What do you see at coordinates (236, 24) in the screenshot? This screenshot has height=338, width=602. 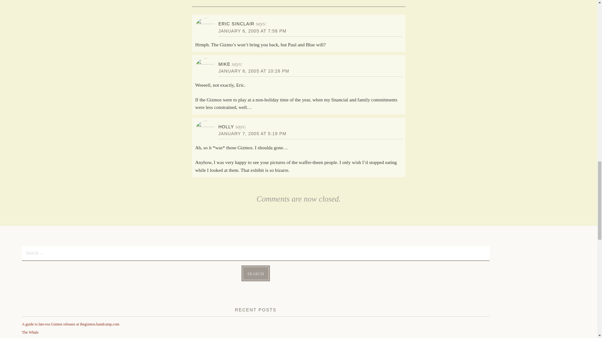 I see `ERIC SINCLAIR` at bounding box center [236, 24].